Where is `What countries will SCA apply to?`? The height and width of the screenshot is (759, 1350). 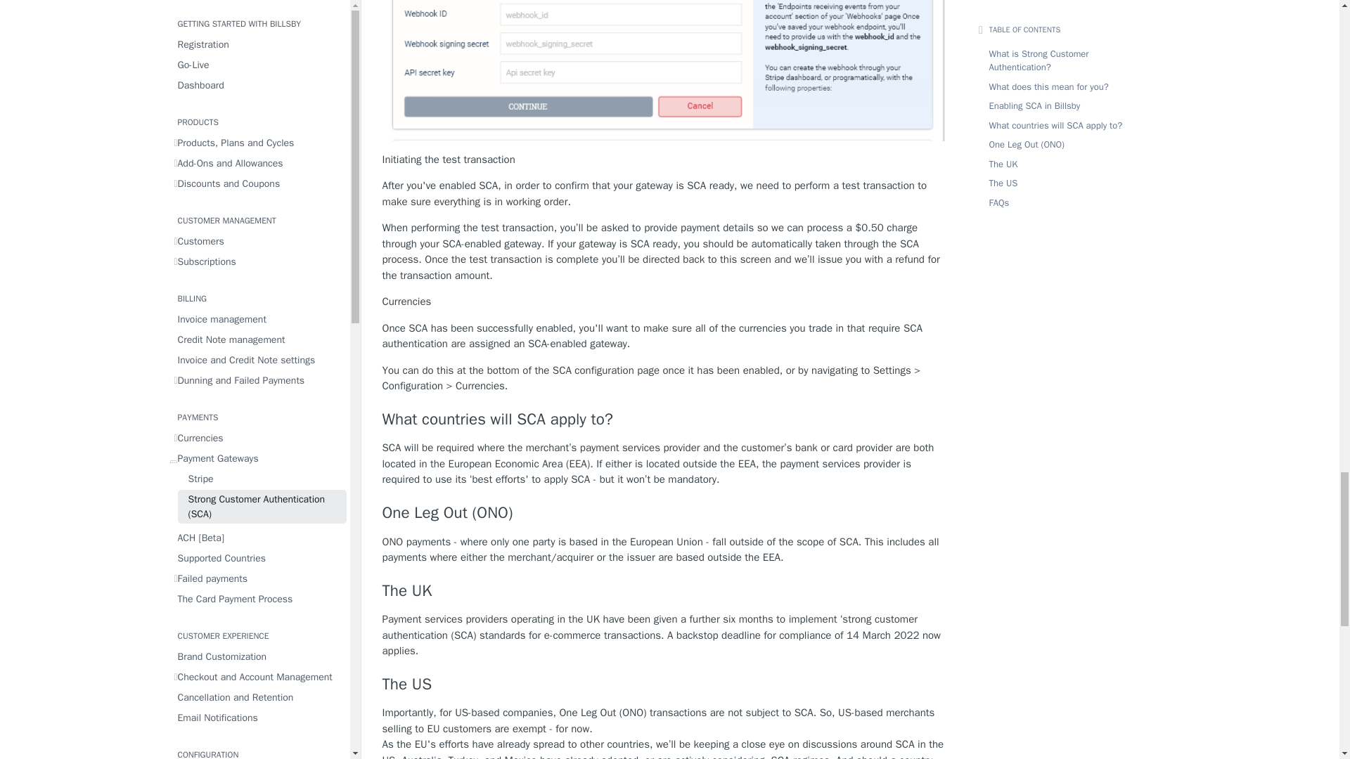
What countries will SCA apply to? is located at coordinates (664, 420).